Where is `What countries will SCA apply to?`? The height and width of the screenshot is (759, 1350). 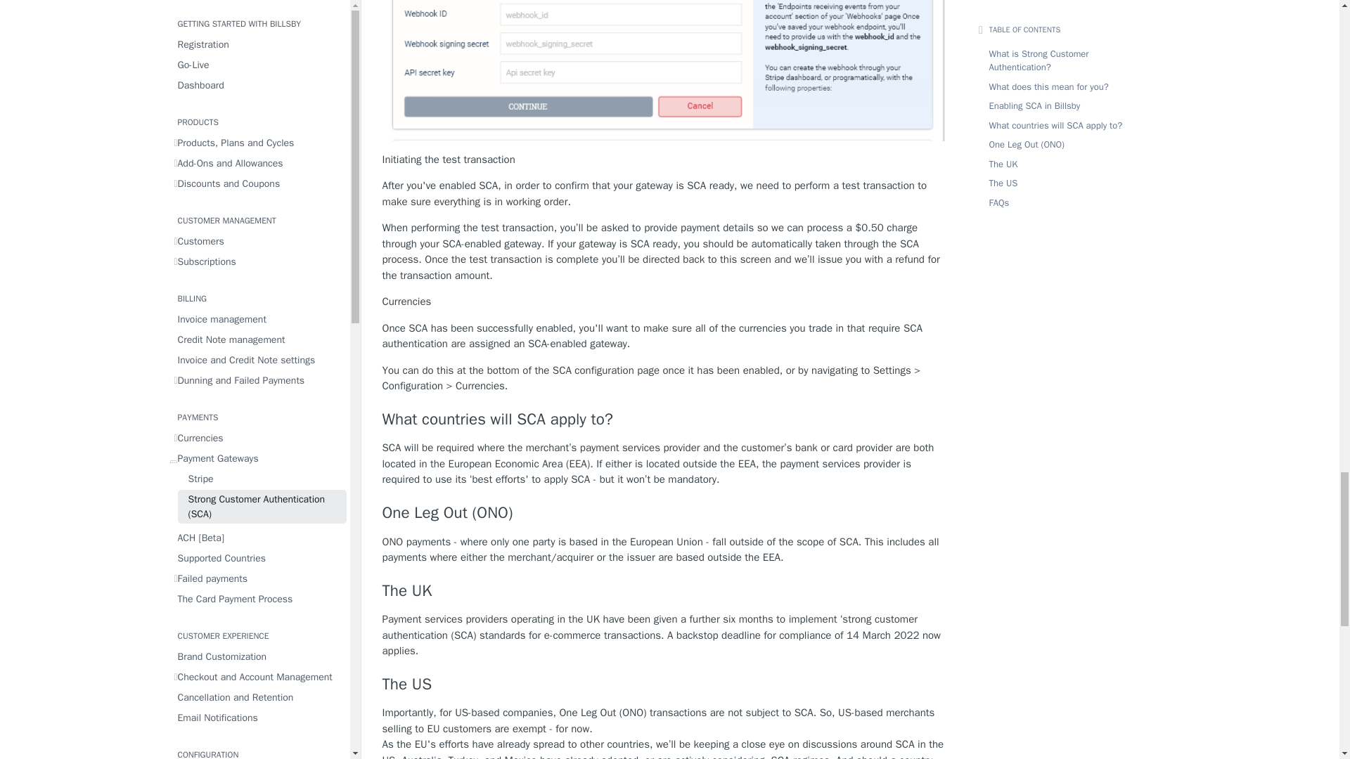
What countries will SCA apply to? is located at coordinates (664, 420).